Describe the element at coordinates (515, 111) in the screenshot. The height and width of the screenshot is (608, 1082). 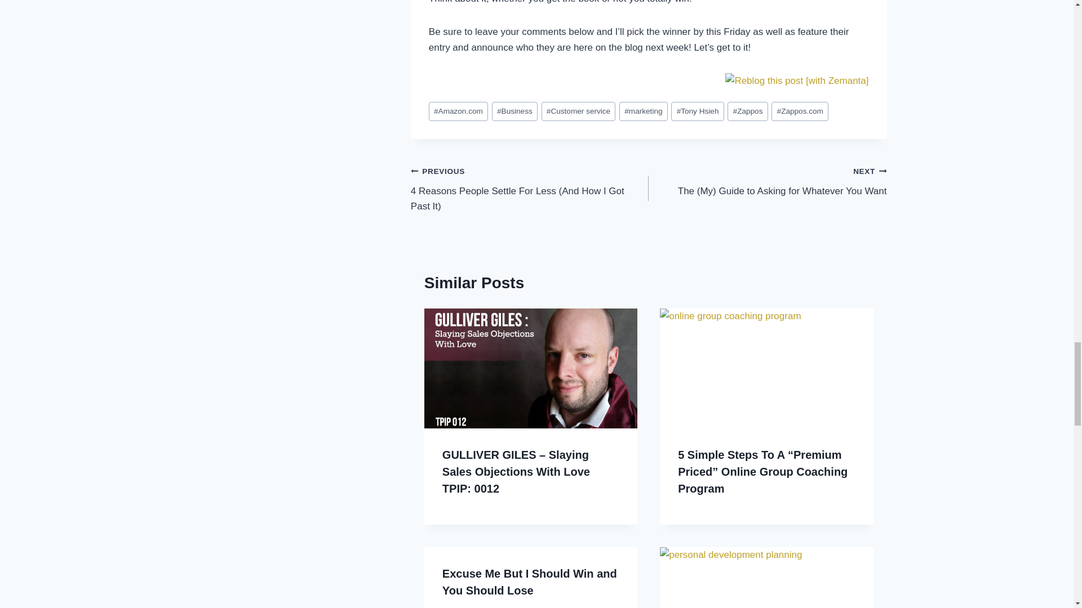
I see `Business` at that location.